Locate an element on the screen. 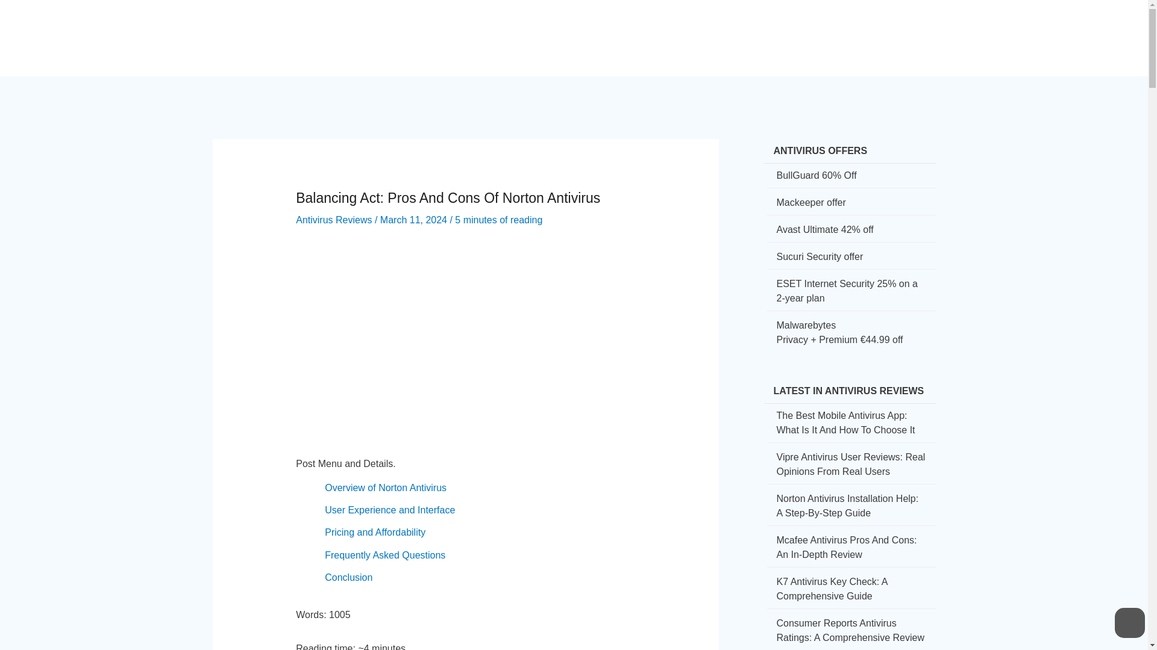  User Experience and Interface is located at coordinates (389, 510).